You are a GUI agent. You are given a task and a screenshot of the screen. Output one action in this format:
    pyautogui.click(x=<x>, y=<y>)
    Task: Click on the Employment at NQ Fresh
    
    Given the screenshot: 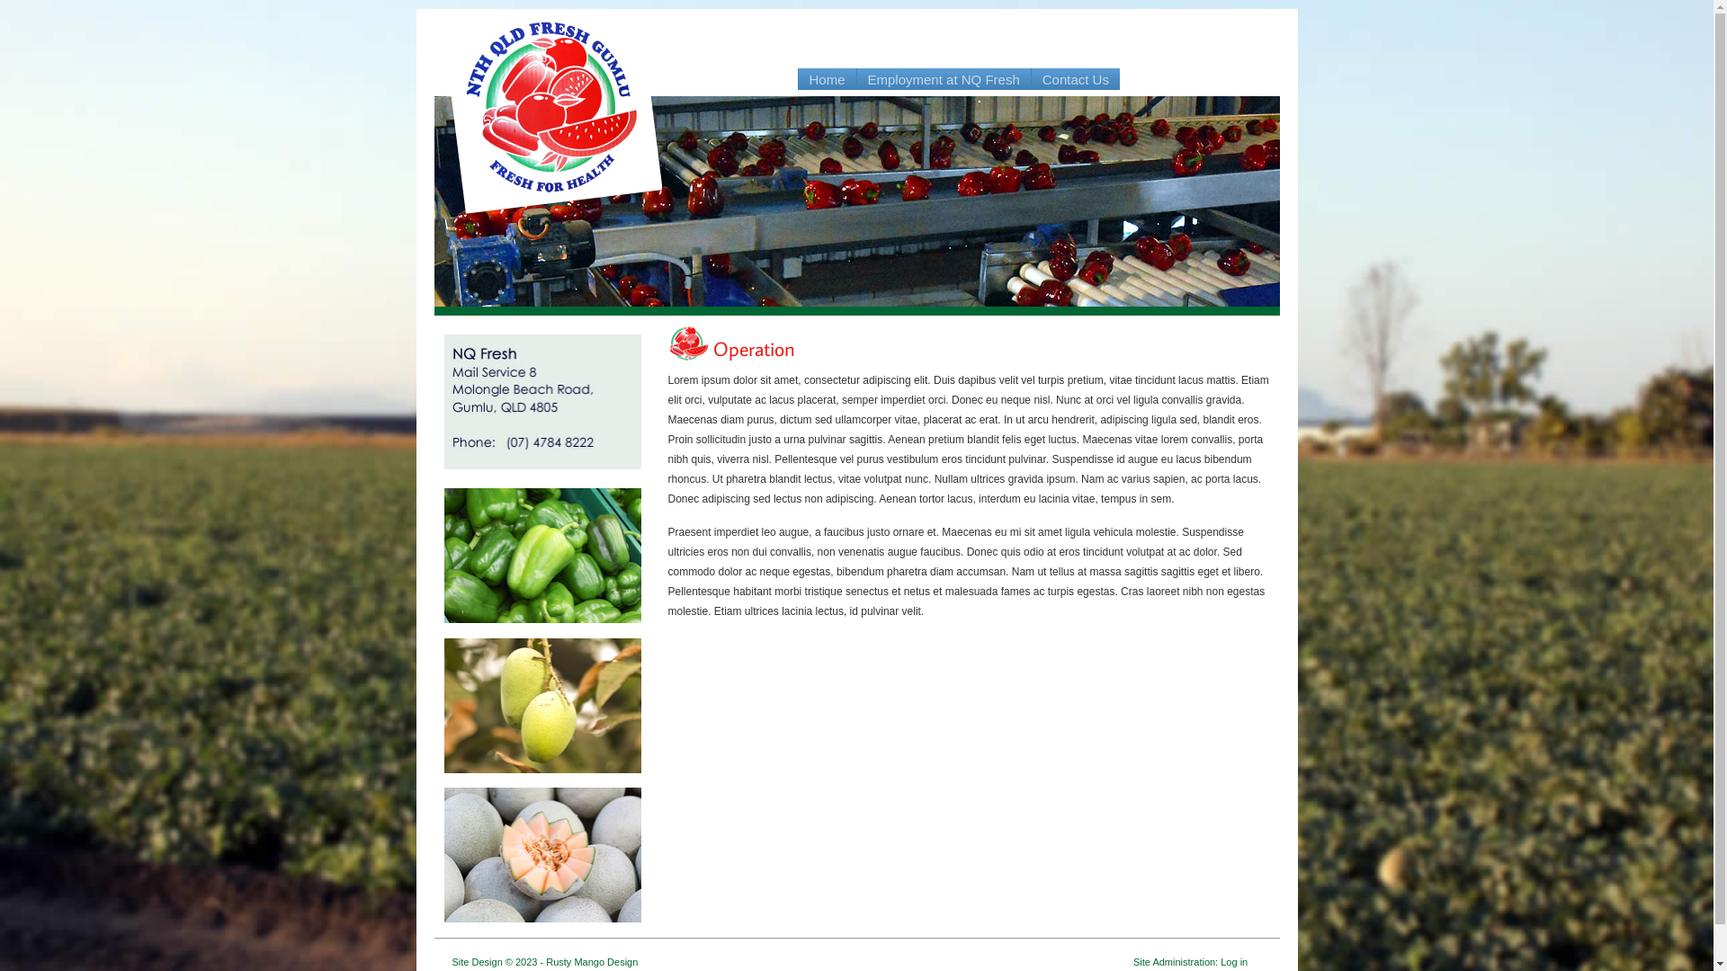 What is the action you would take?
    pyautogui.click(x=944, y=79)
    